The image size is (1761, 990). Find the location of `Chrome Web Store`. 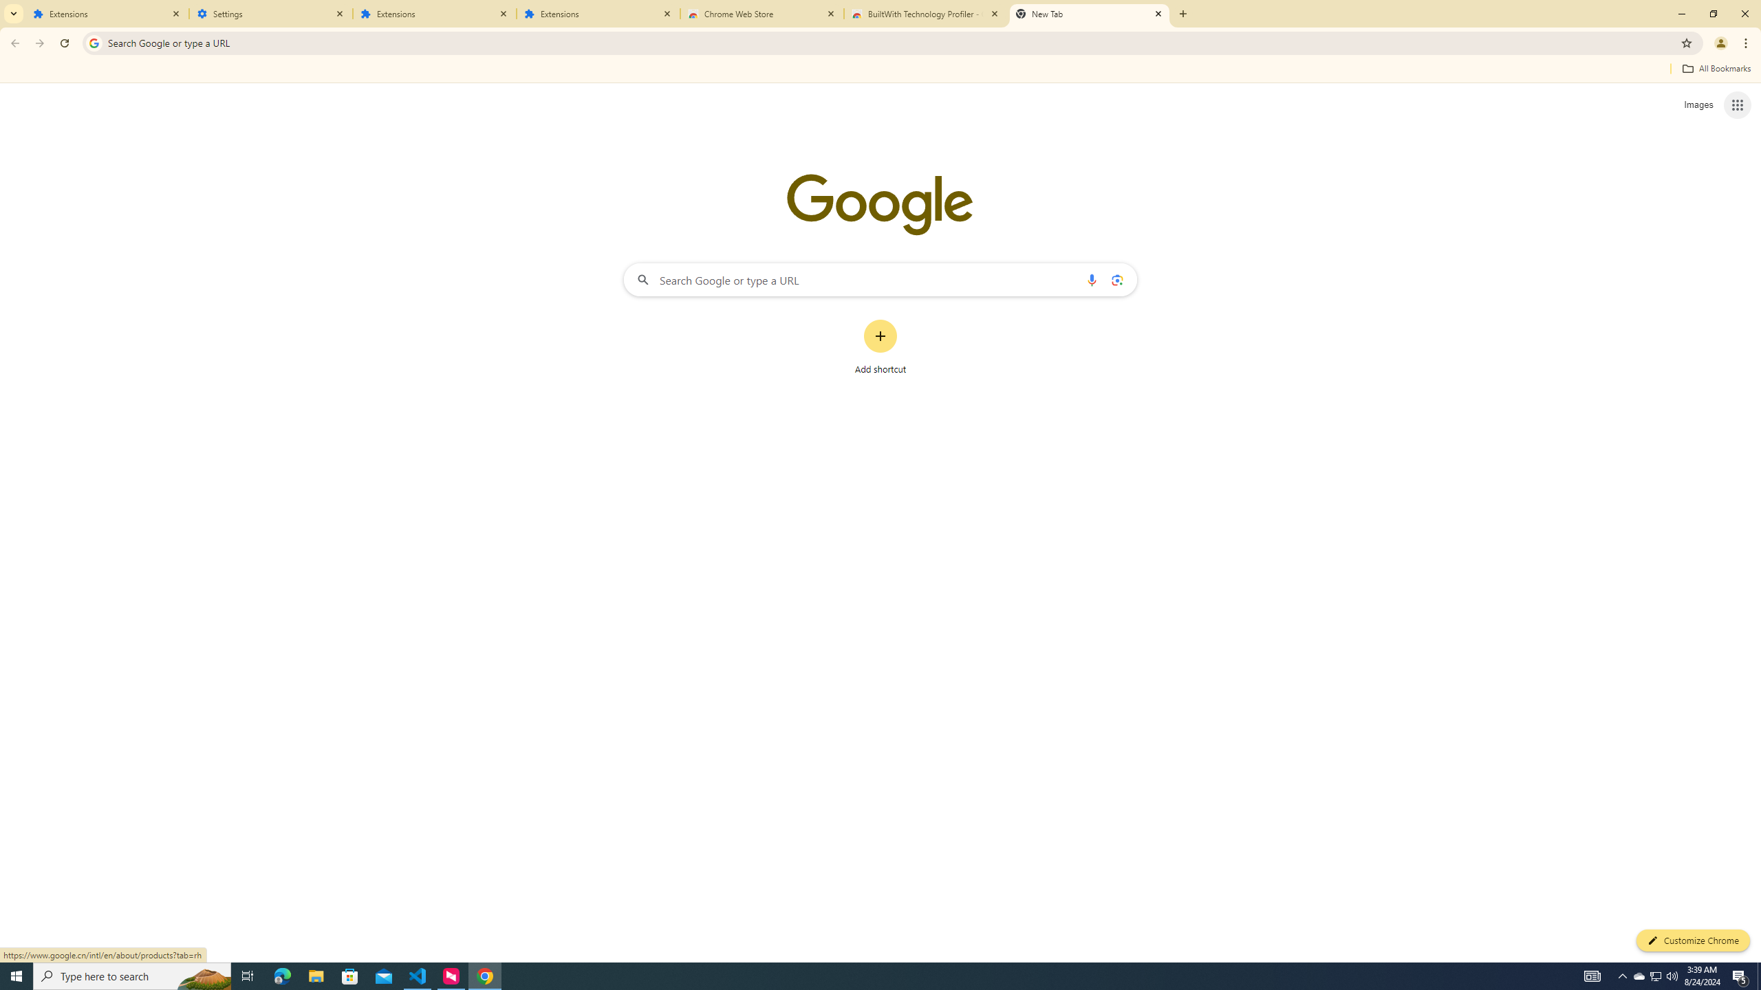

Chrome Web Store is located at coordinates (762, 14).